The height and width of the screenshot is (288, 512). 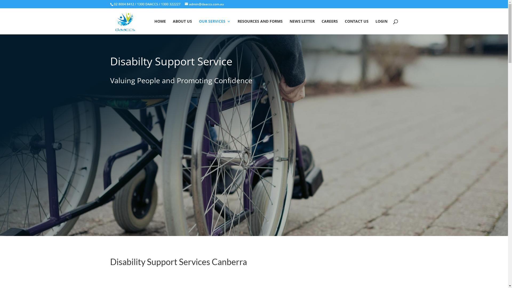 I want to click on OUR SERVICES, so click(x=215, y=27).